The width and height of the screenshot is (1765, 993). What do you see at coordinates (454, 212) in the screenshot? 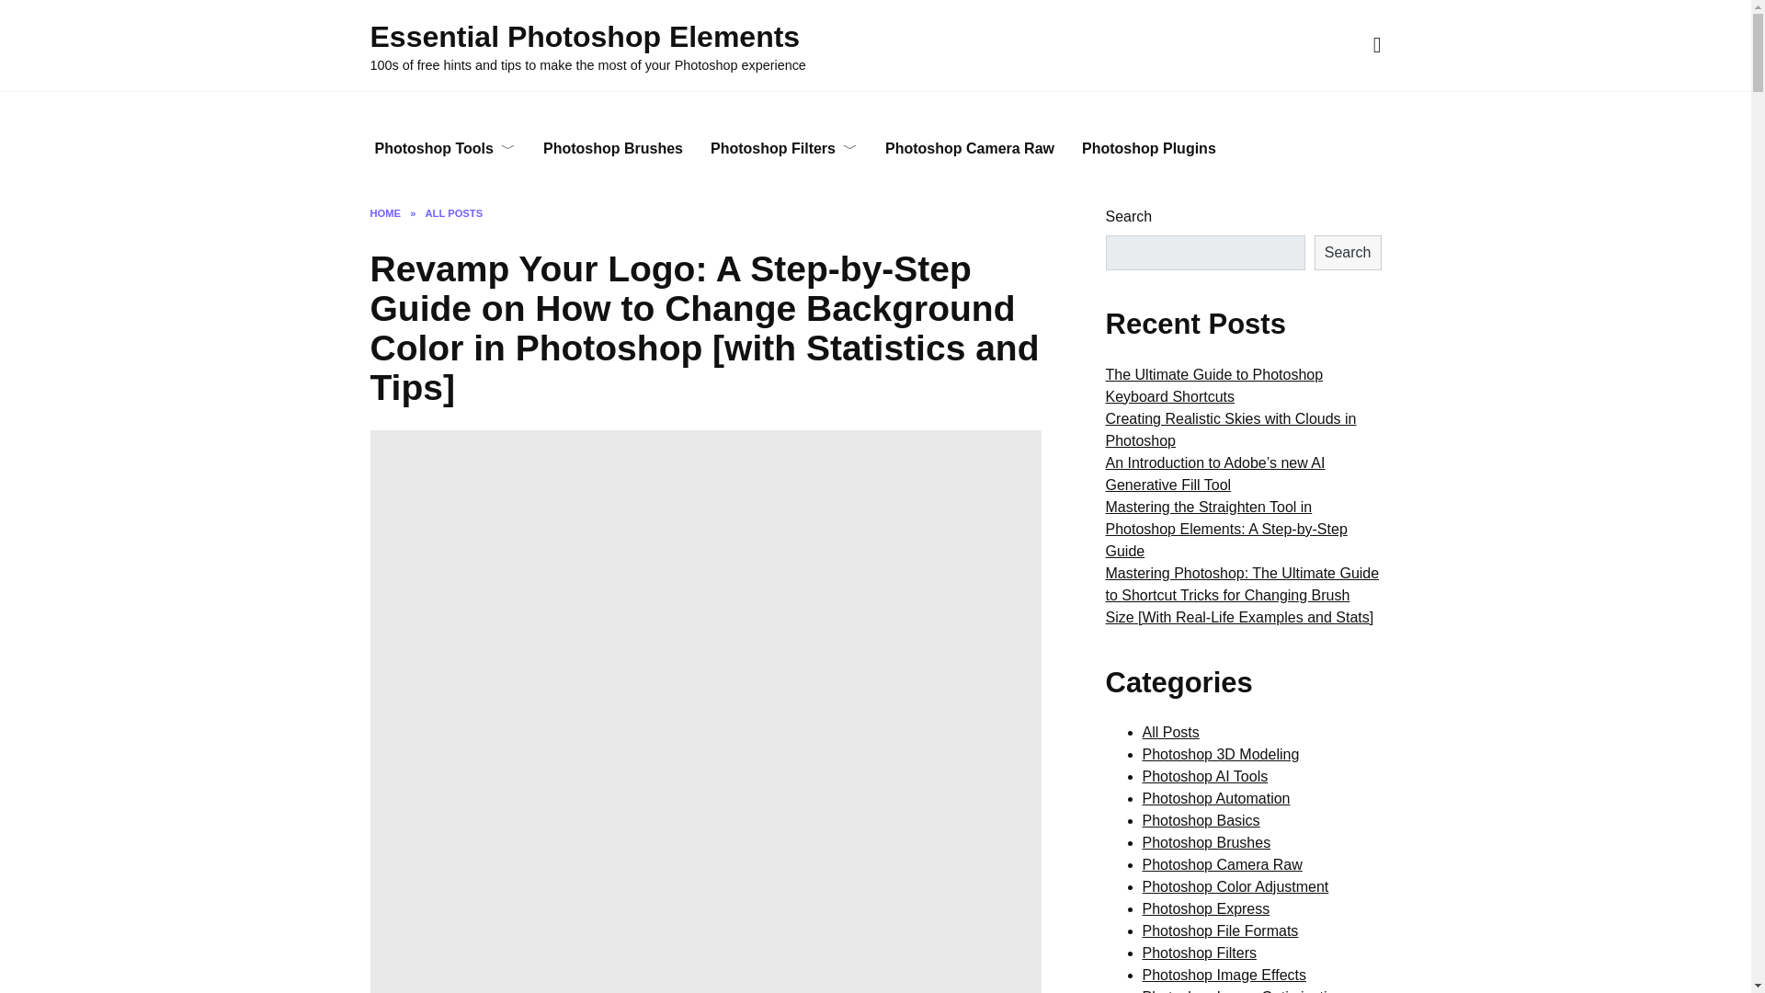
I see `ALL POSTS` at bounding box center [454, 212].